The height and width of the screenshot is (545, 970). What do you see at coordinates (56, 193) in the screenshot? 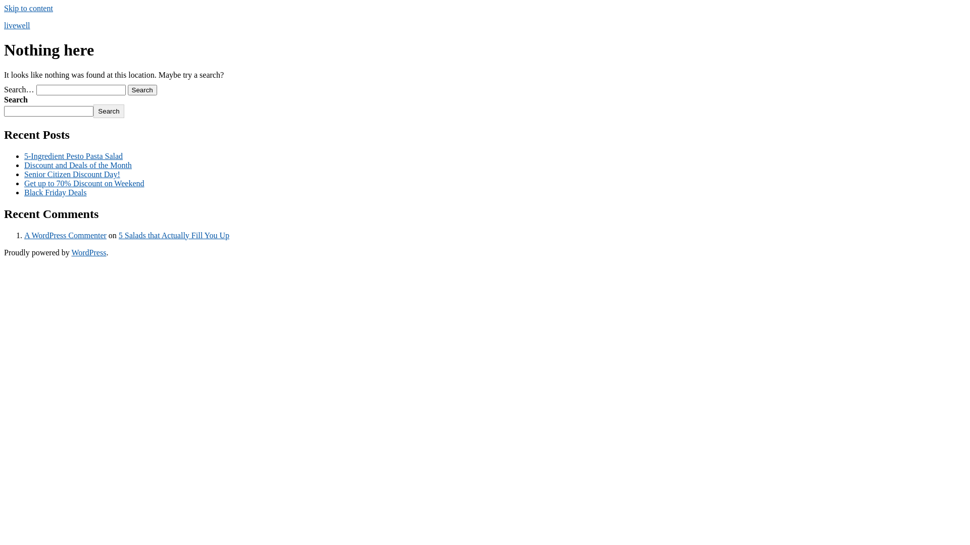
I see `Black Friday Deals` at bounding box center [56, 193].